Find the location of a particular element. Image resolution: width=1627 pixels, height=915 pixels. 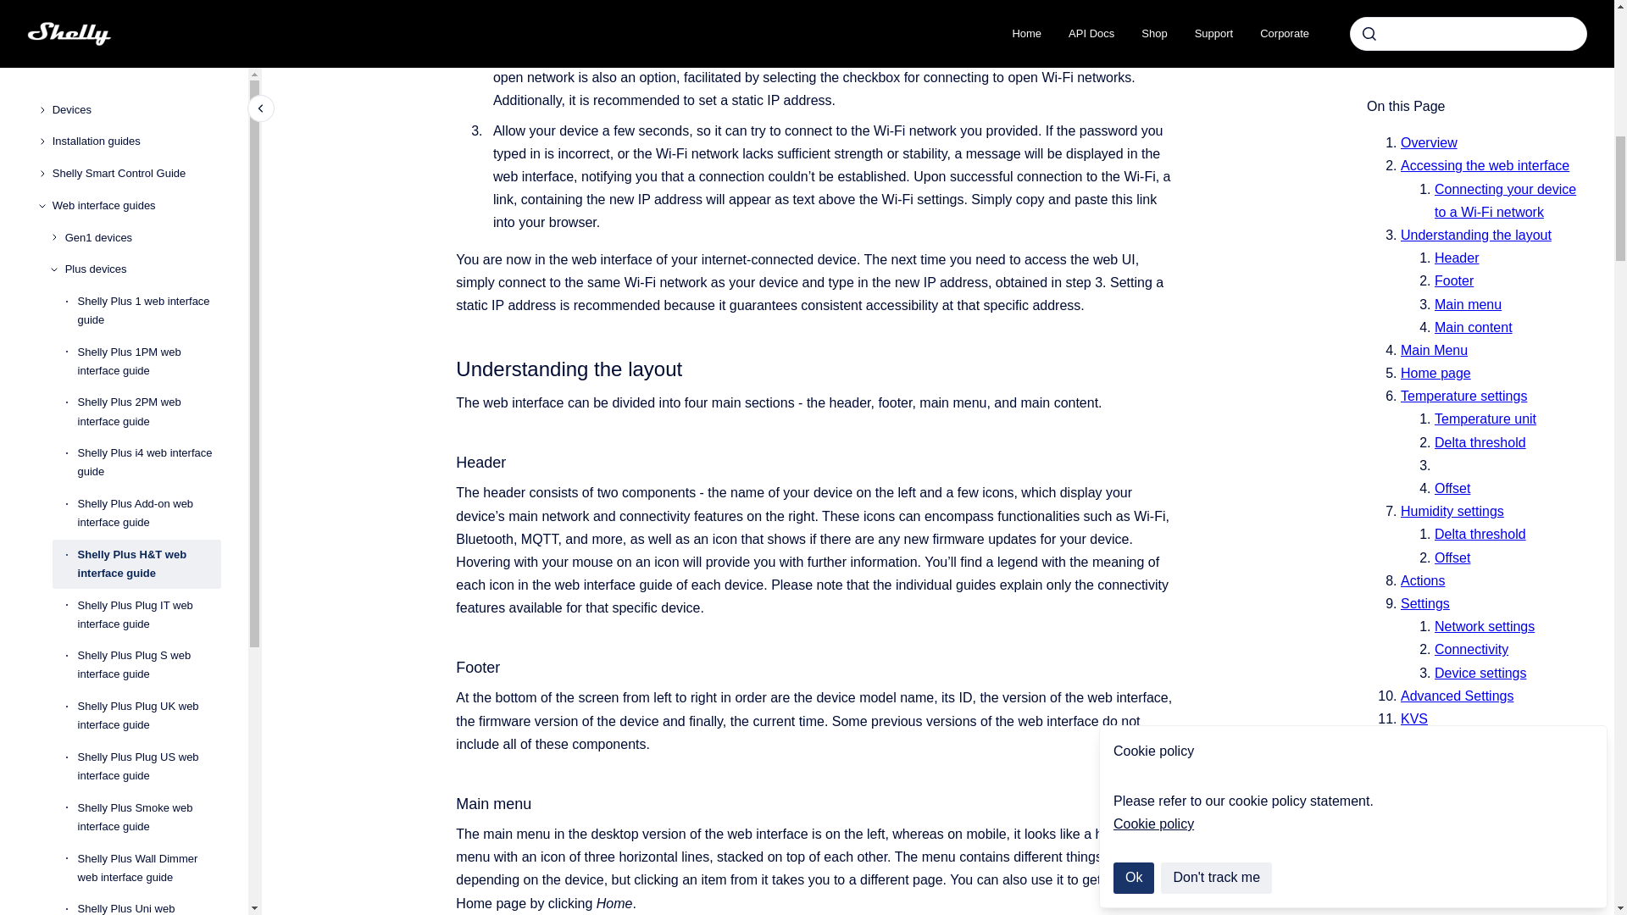

Shelly Plus Uni web interface guide is located at coordinates (149, 14).